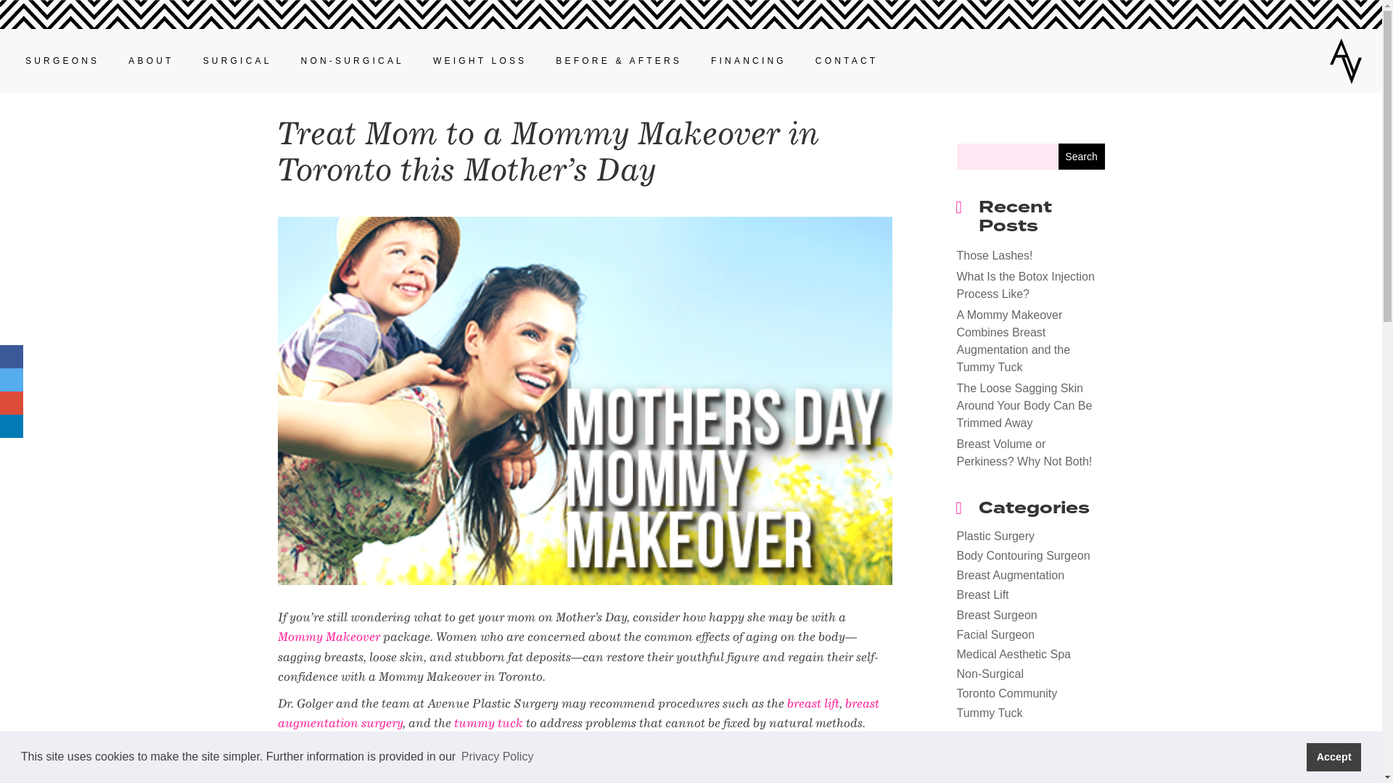 Image resolution: width=1393 pixels, height=783 pixels. Describe the element at coordinates (12, 403) in the screenshot. I see `Contact us` at that location.